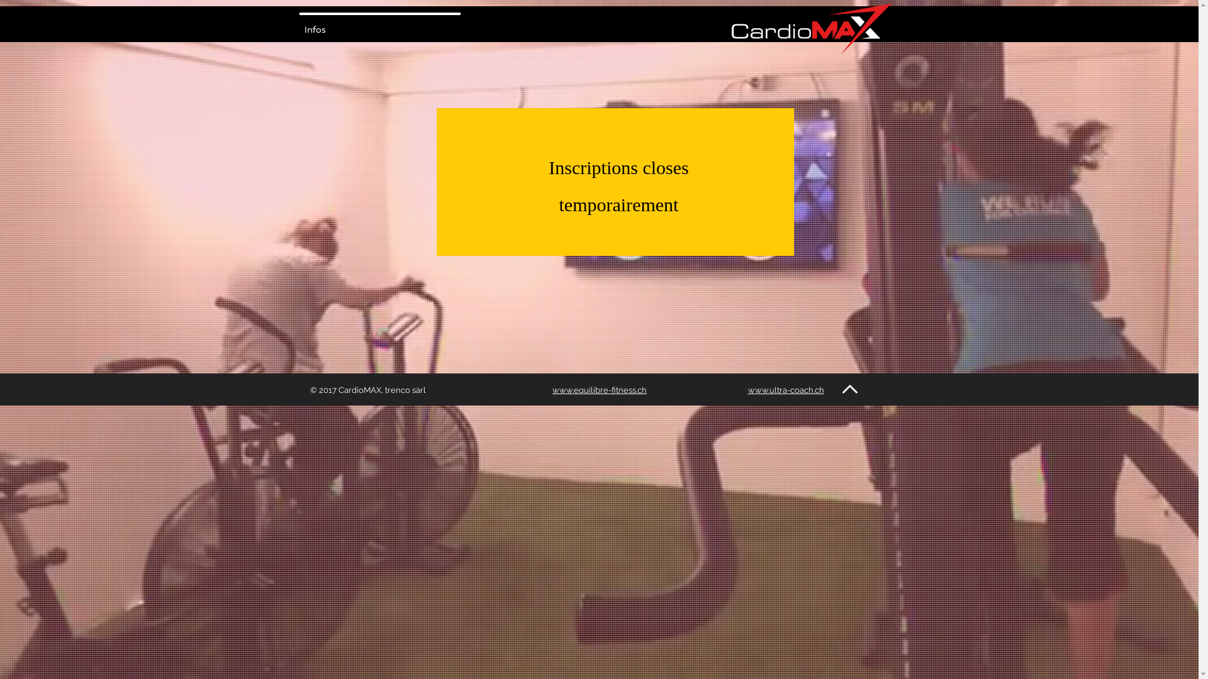 The width and height of the screenshot is (1208, 679). I want to click on Infos, so click(379, 24).